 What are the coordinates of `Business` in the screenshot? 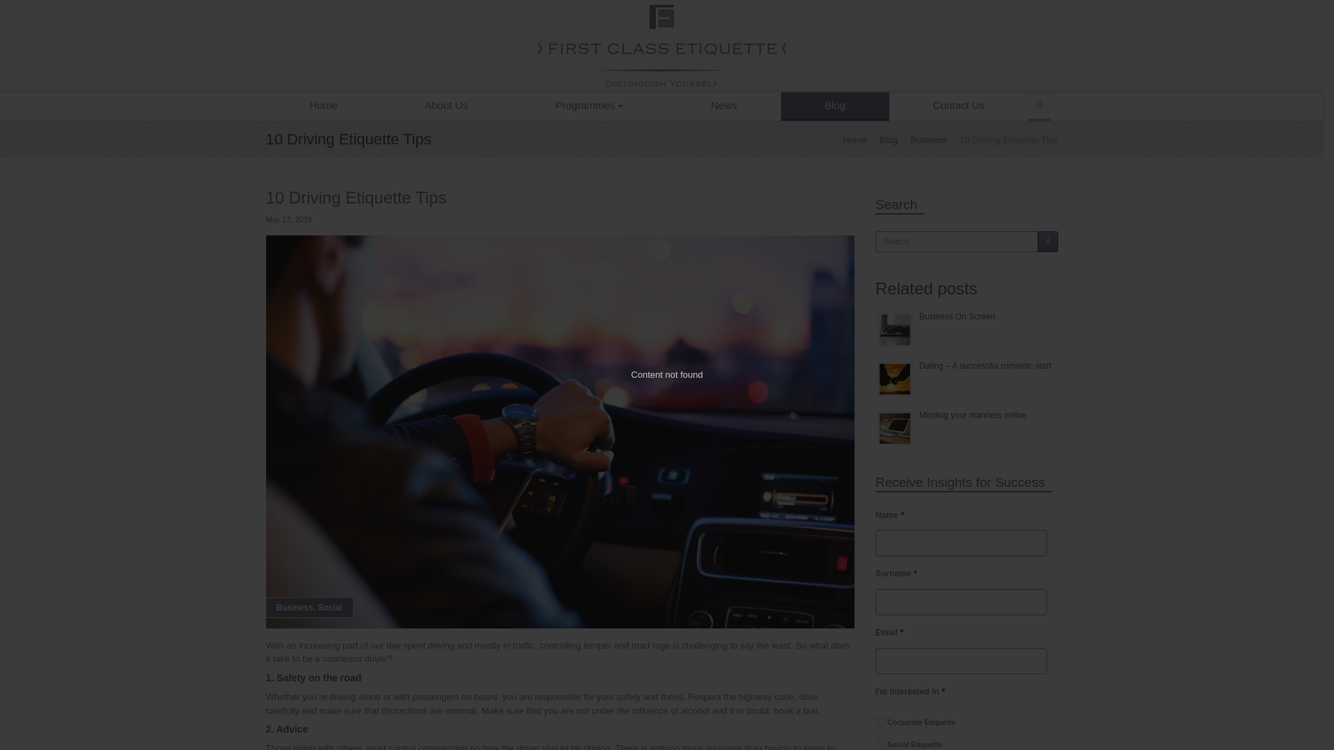 It's located at (928, 140).